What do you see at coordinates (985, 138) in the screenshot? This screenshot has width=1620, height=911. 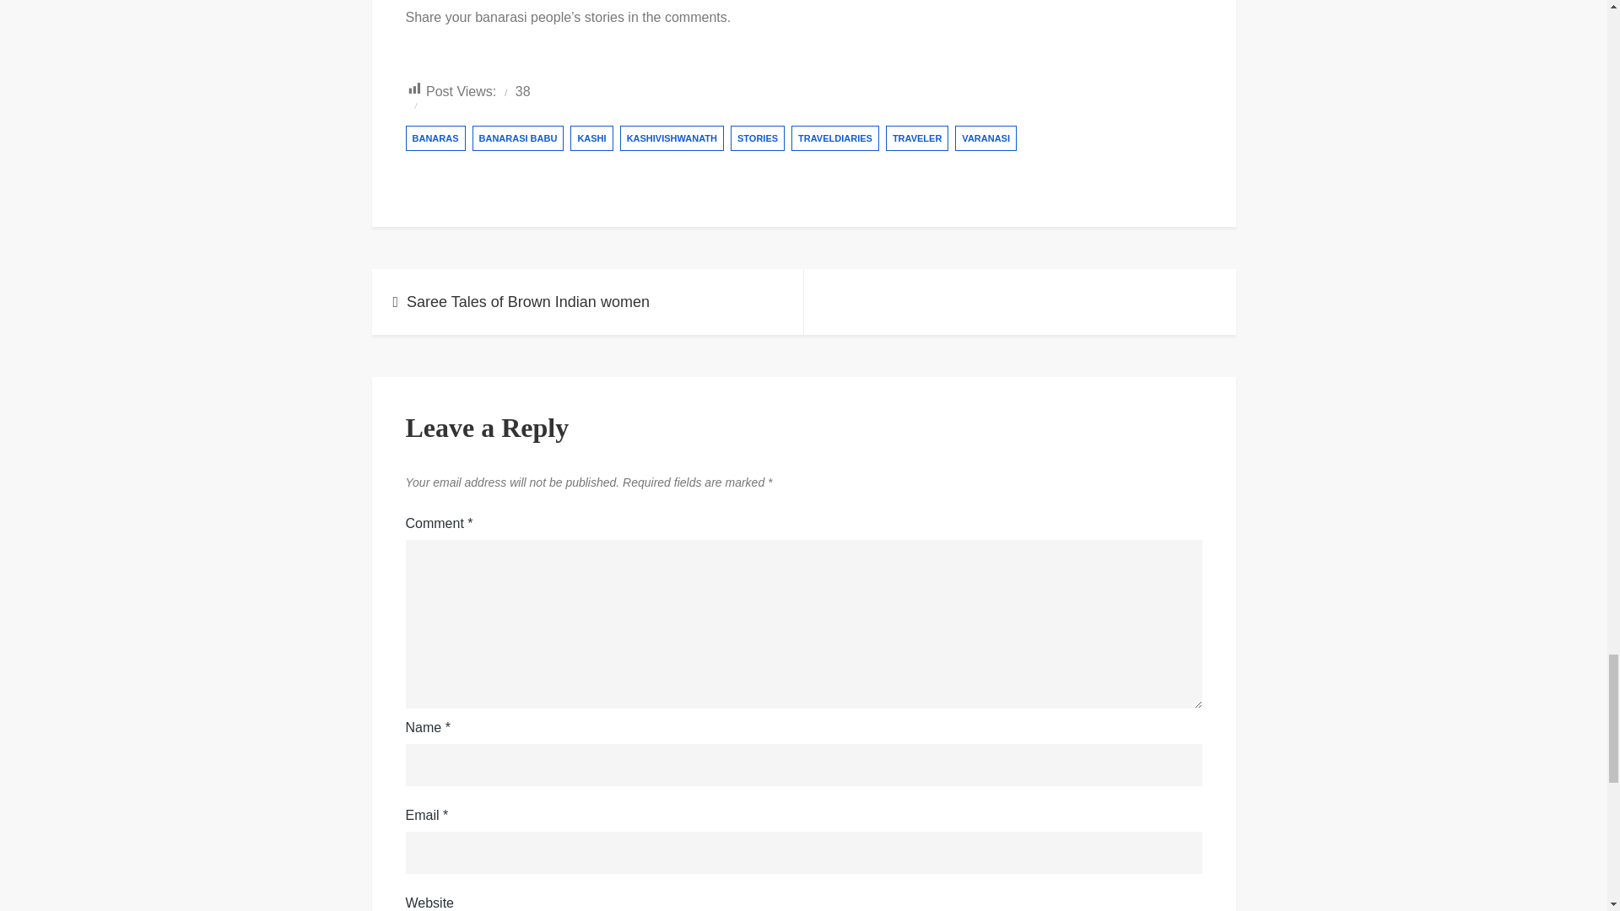 I see `VARANASI` at bounding box center [985, 138].